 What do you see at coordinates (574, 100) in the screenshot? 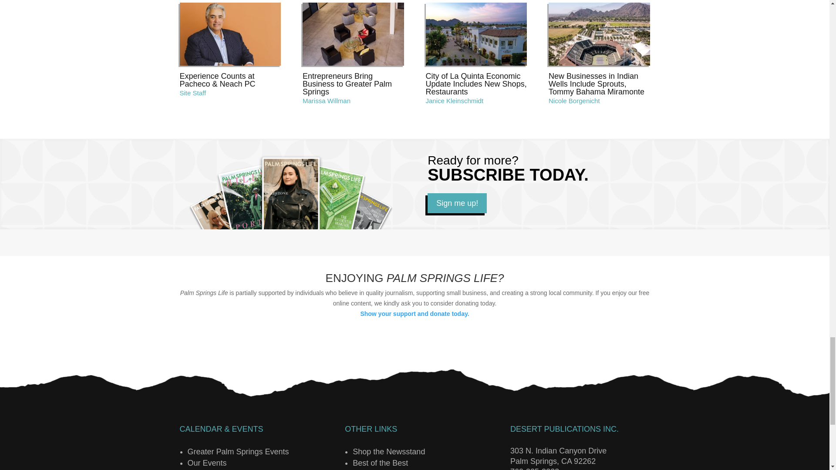
I see `Posts by Nicole Borgenicht` at bounding box center [574, 100].